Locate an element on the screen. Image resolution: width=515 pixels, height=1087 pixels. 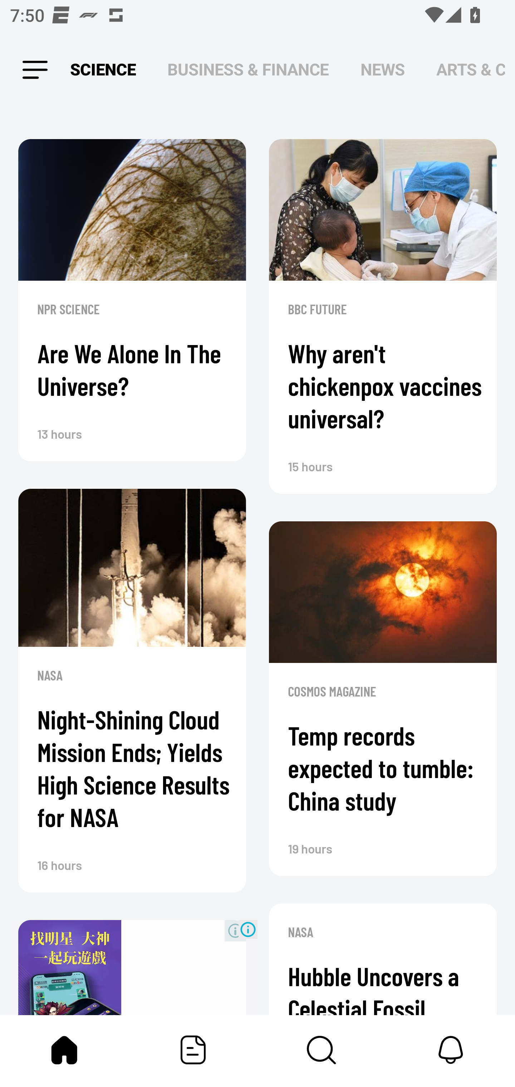
Content Store is located at coordinates (322, 1050).